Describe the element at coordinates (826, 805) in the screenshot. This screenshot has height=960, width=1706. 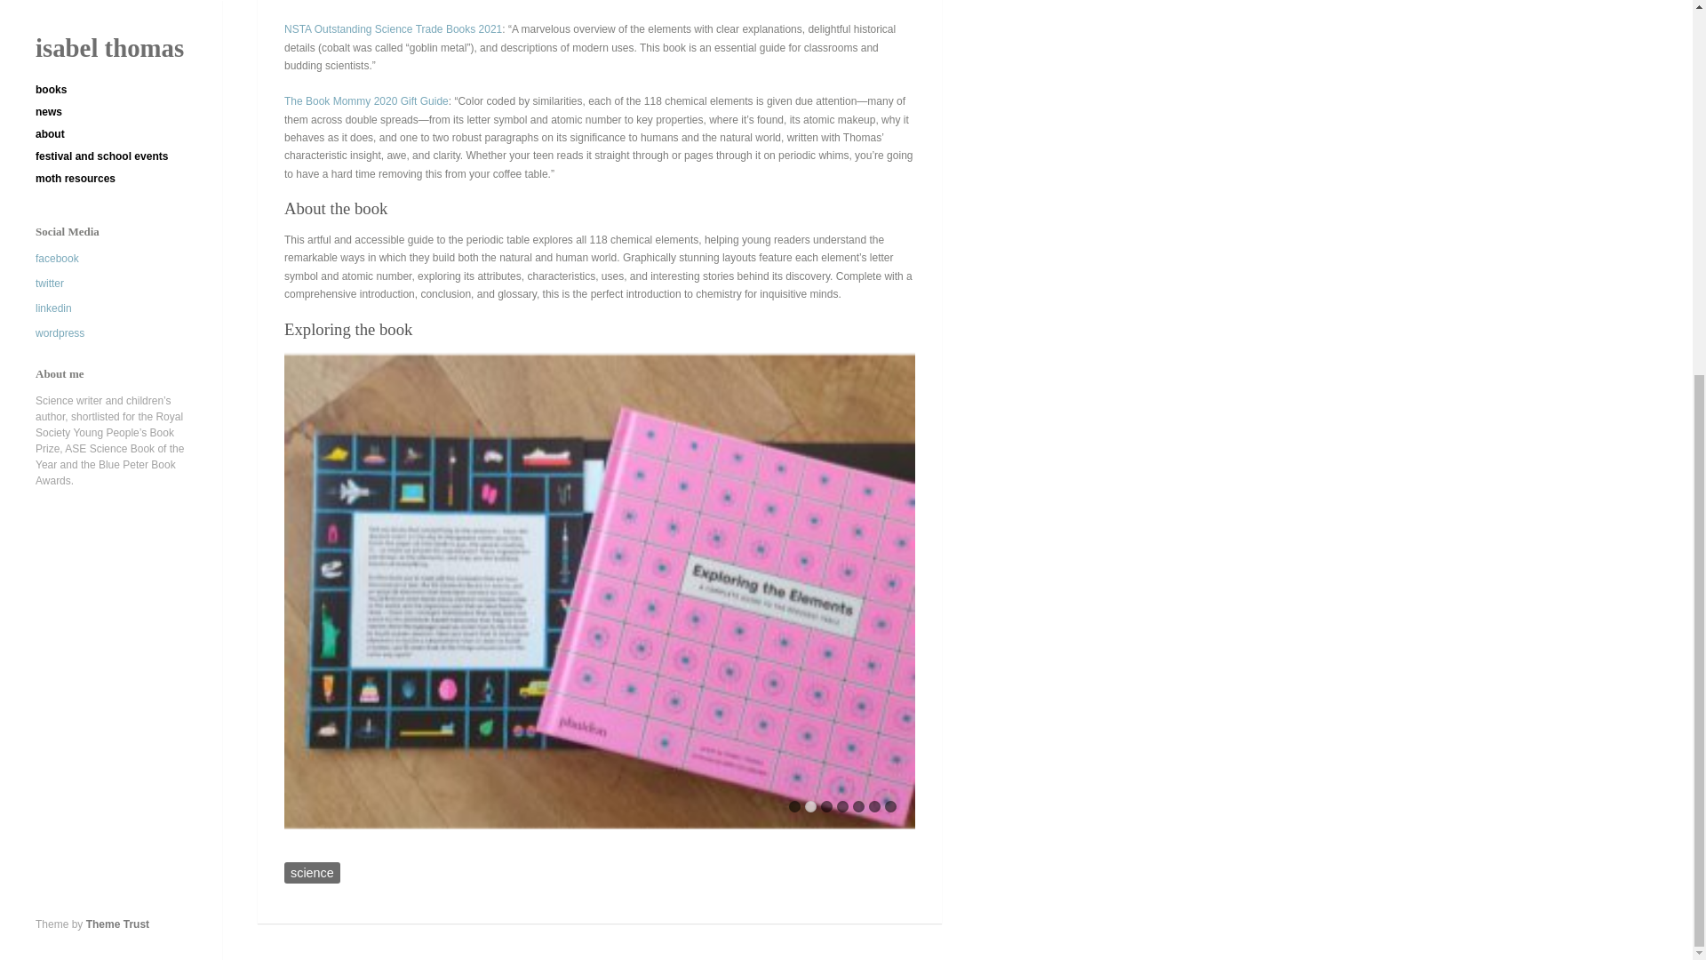
I see `3` at that location.